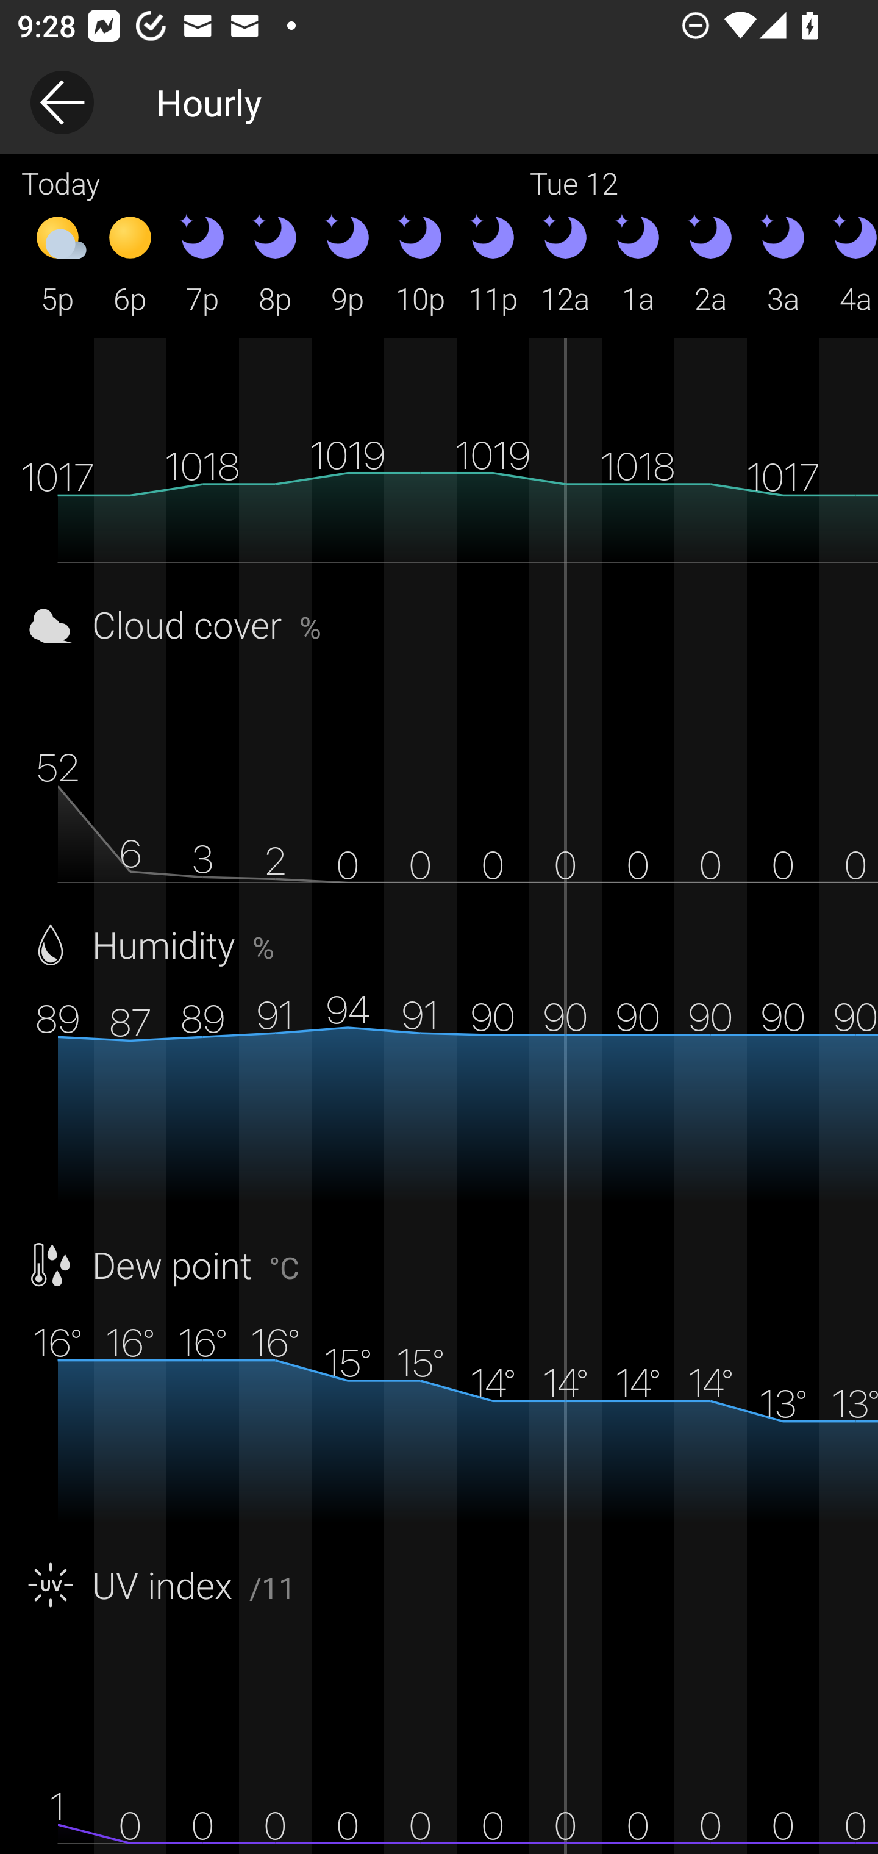 Image resolution: width=878 pixels, height=1854 pixels. I want to click on 6p, so click(130, 263).